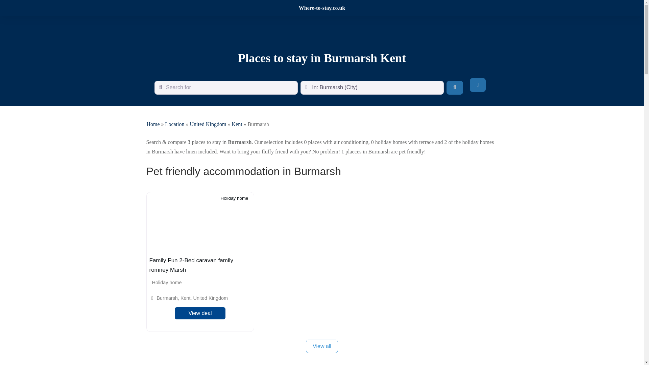  I want to click on Location, so click(175, 124).